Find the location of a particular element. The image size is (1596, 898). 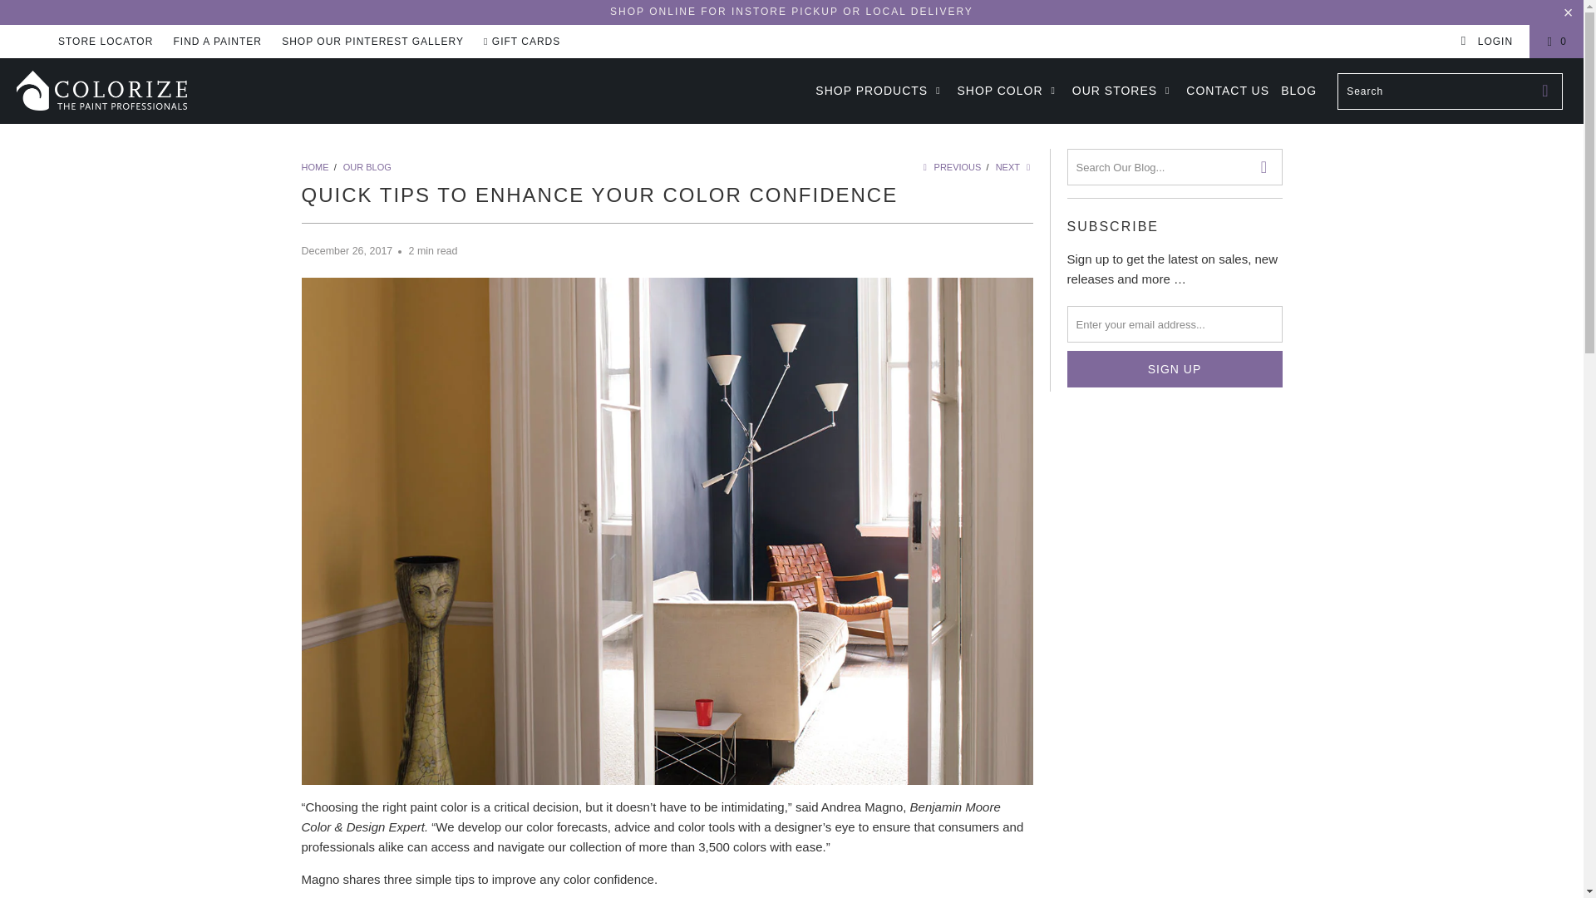

Sign Up is located at coordinates (1175, 369).